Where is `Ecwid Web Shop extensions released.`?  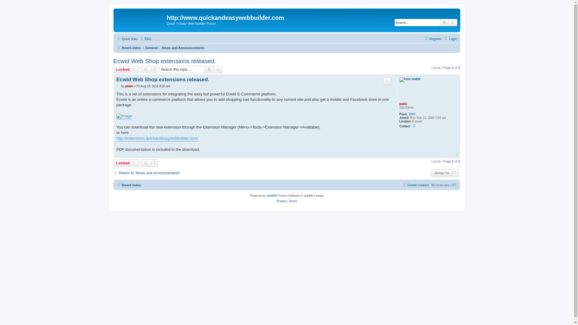
Ecwid Web Shop extensions released. is located at coordinates (164, 61).